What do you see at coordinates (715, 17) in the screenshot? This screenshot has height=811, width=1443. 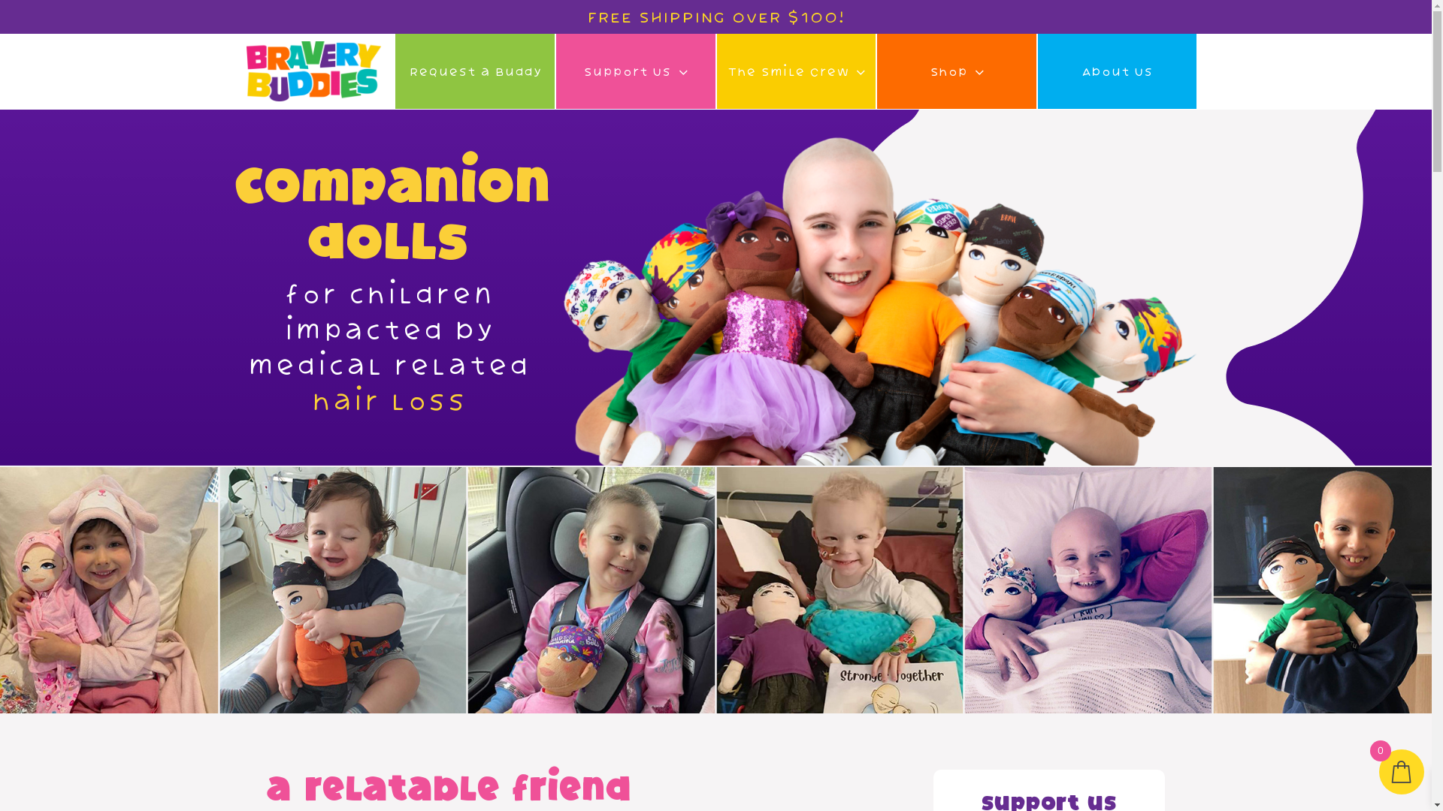 I see `FREE SHIPPING OVER $100!` at bounding box center [715, 17].